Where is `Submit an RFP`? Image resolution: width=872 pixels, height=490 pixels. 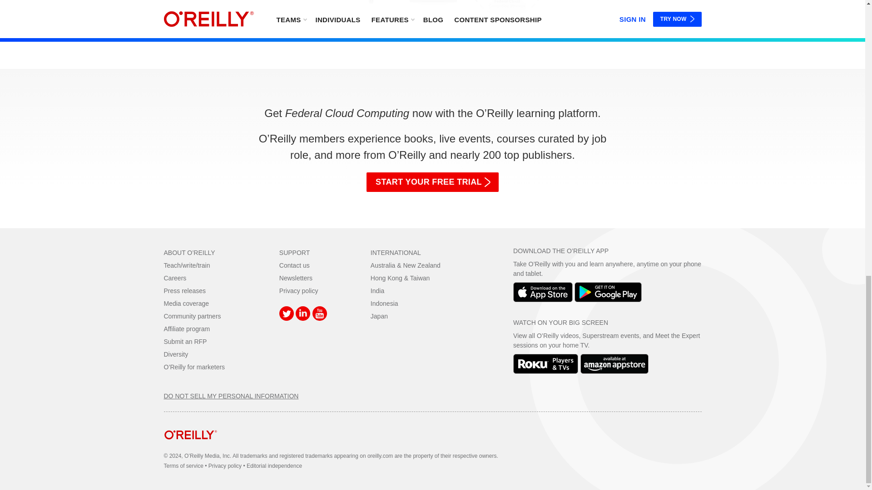 Submit an RFP is located at coordinates (185, 342).